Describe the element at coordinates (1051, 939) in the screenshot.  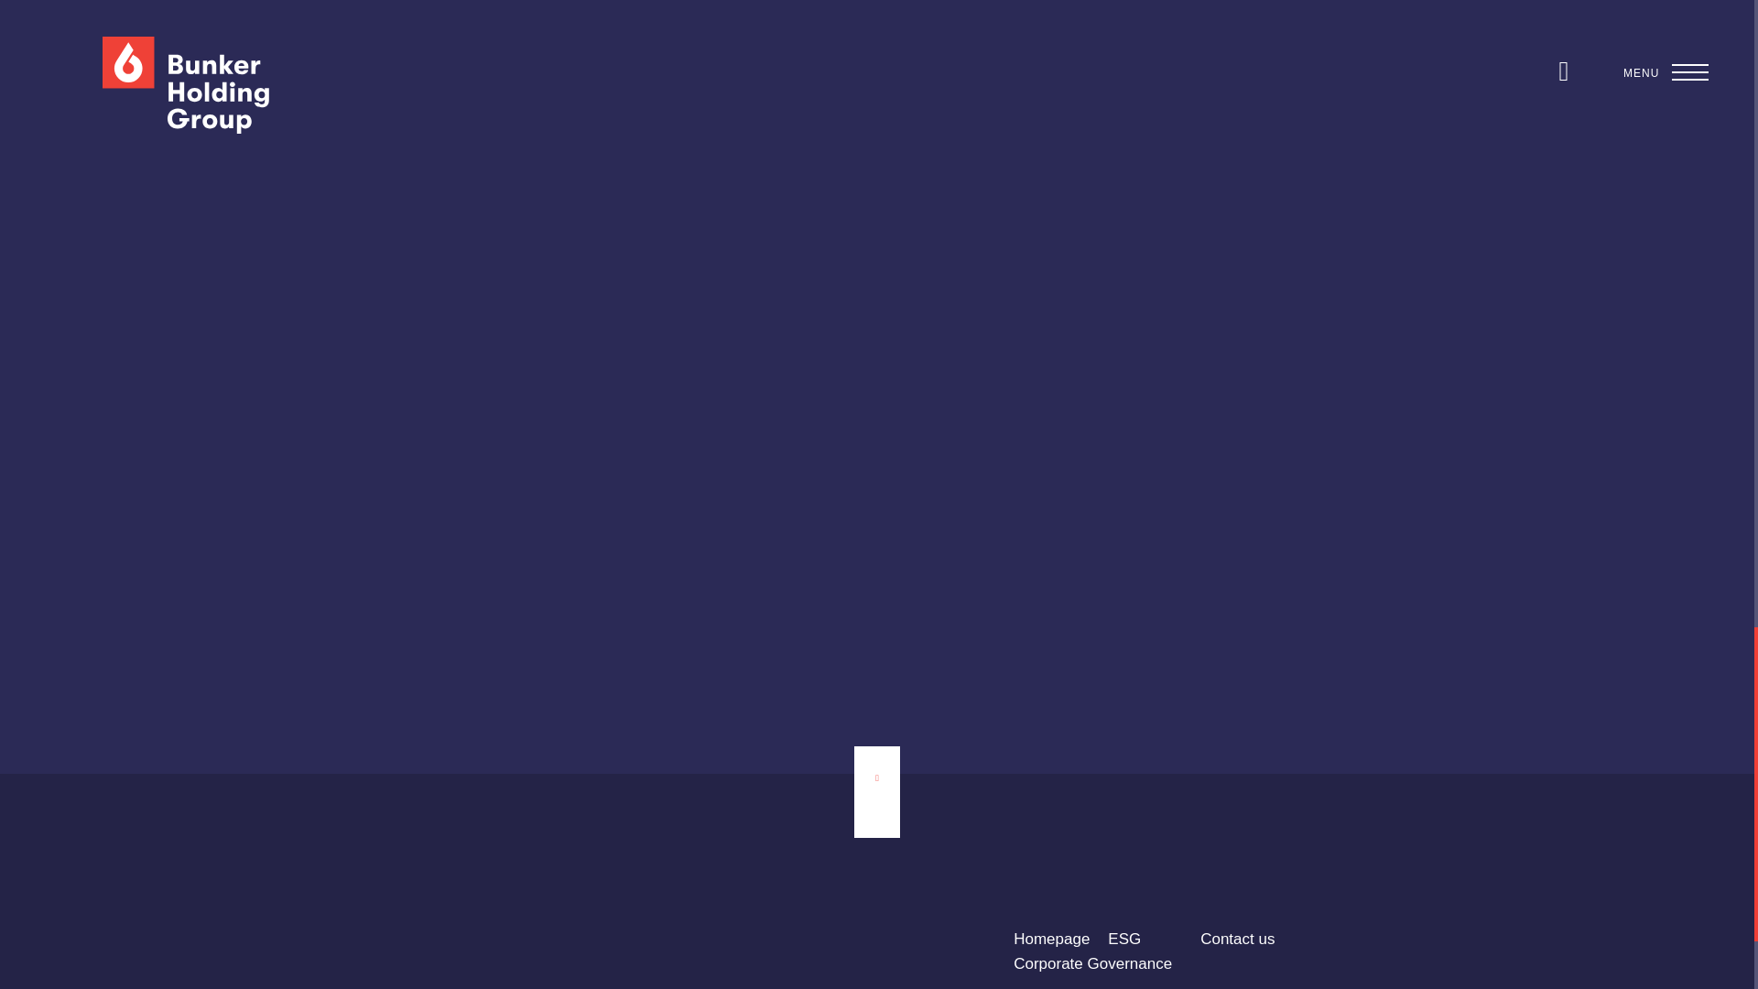
I see `Homepage` at that location.